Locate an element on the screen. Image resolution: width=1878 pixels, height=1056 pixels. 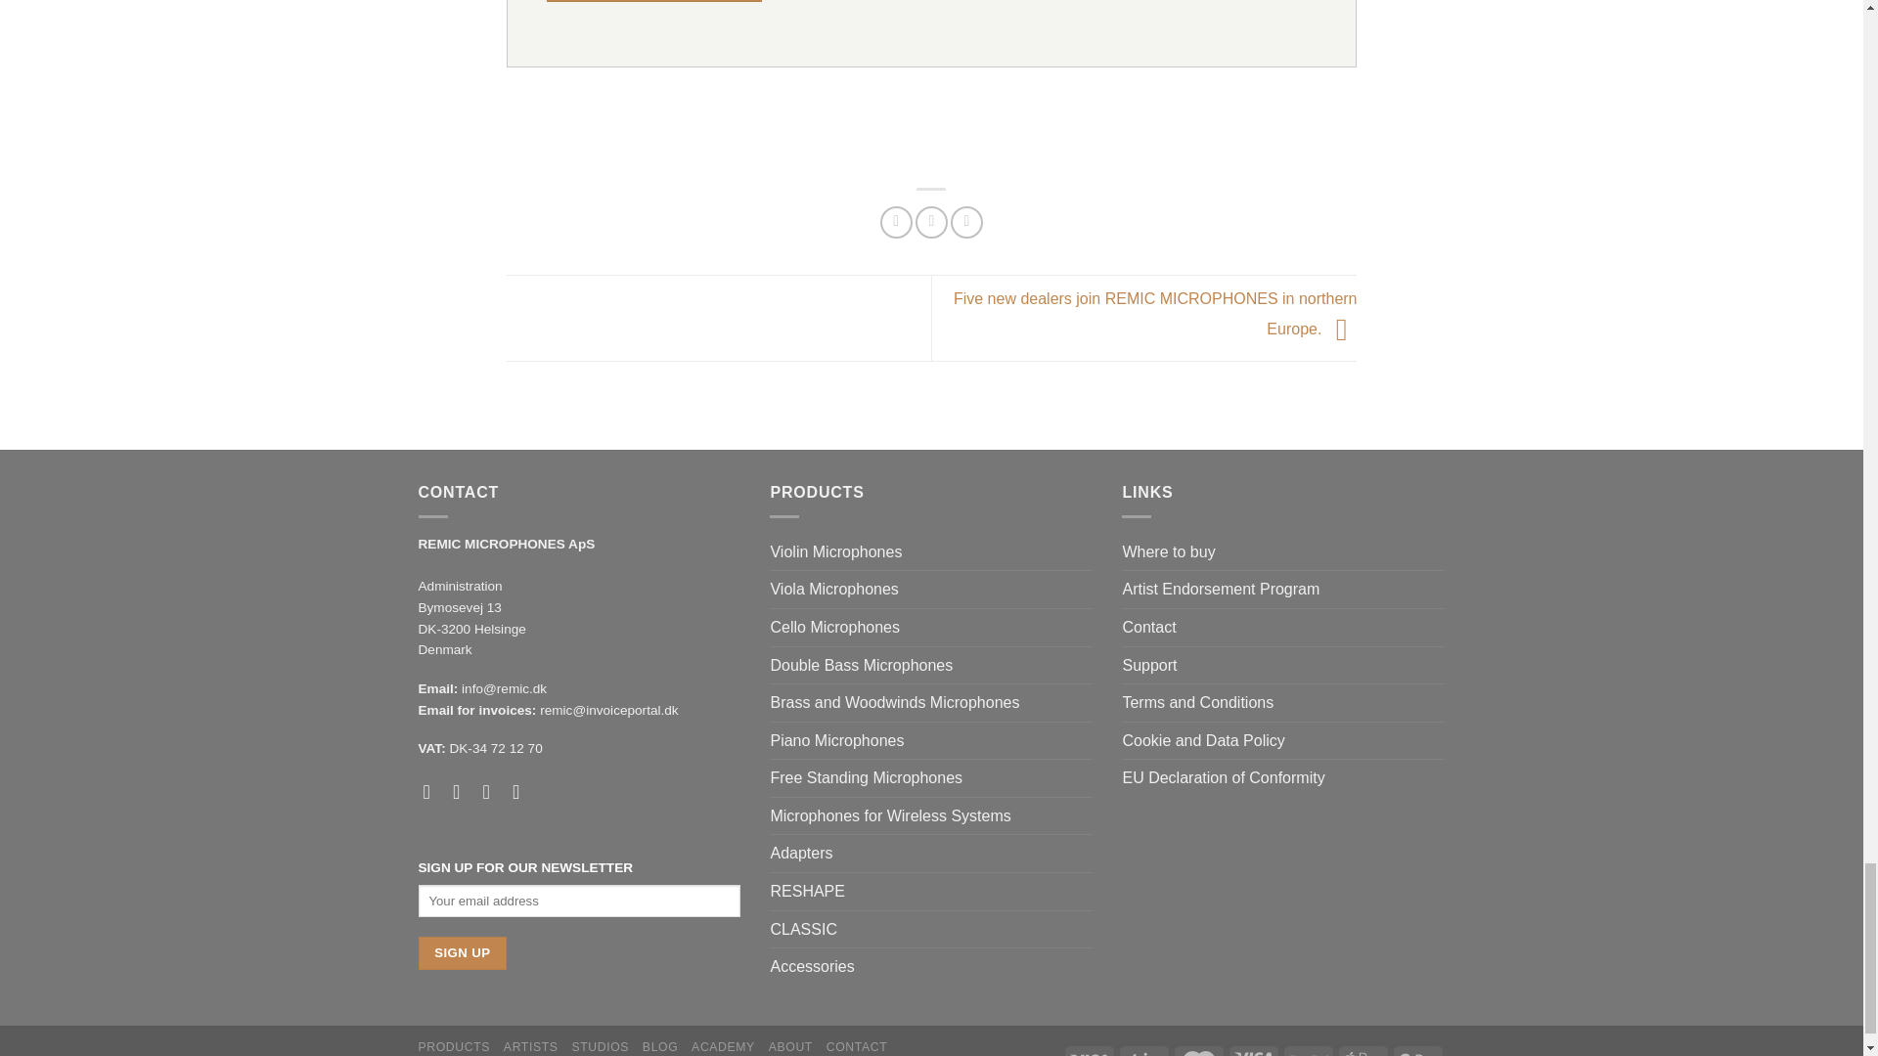
Email to a Friend is located at coordinates (966, 222).